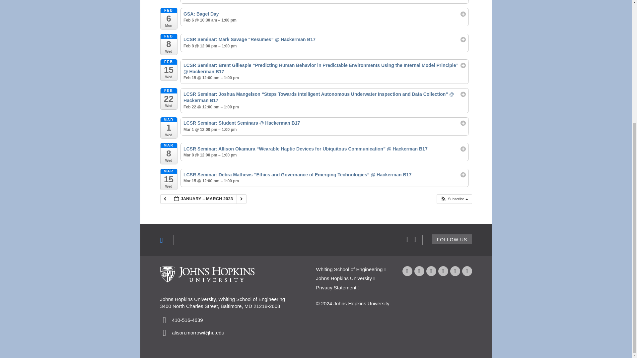 This screenshot has width=637, height=358. Describe the element at coordinates (419, 271) in the screenshot. I see `Twitter` at that location.